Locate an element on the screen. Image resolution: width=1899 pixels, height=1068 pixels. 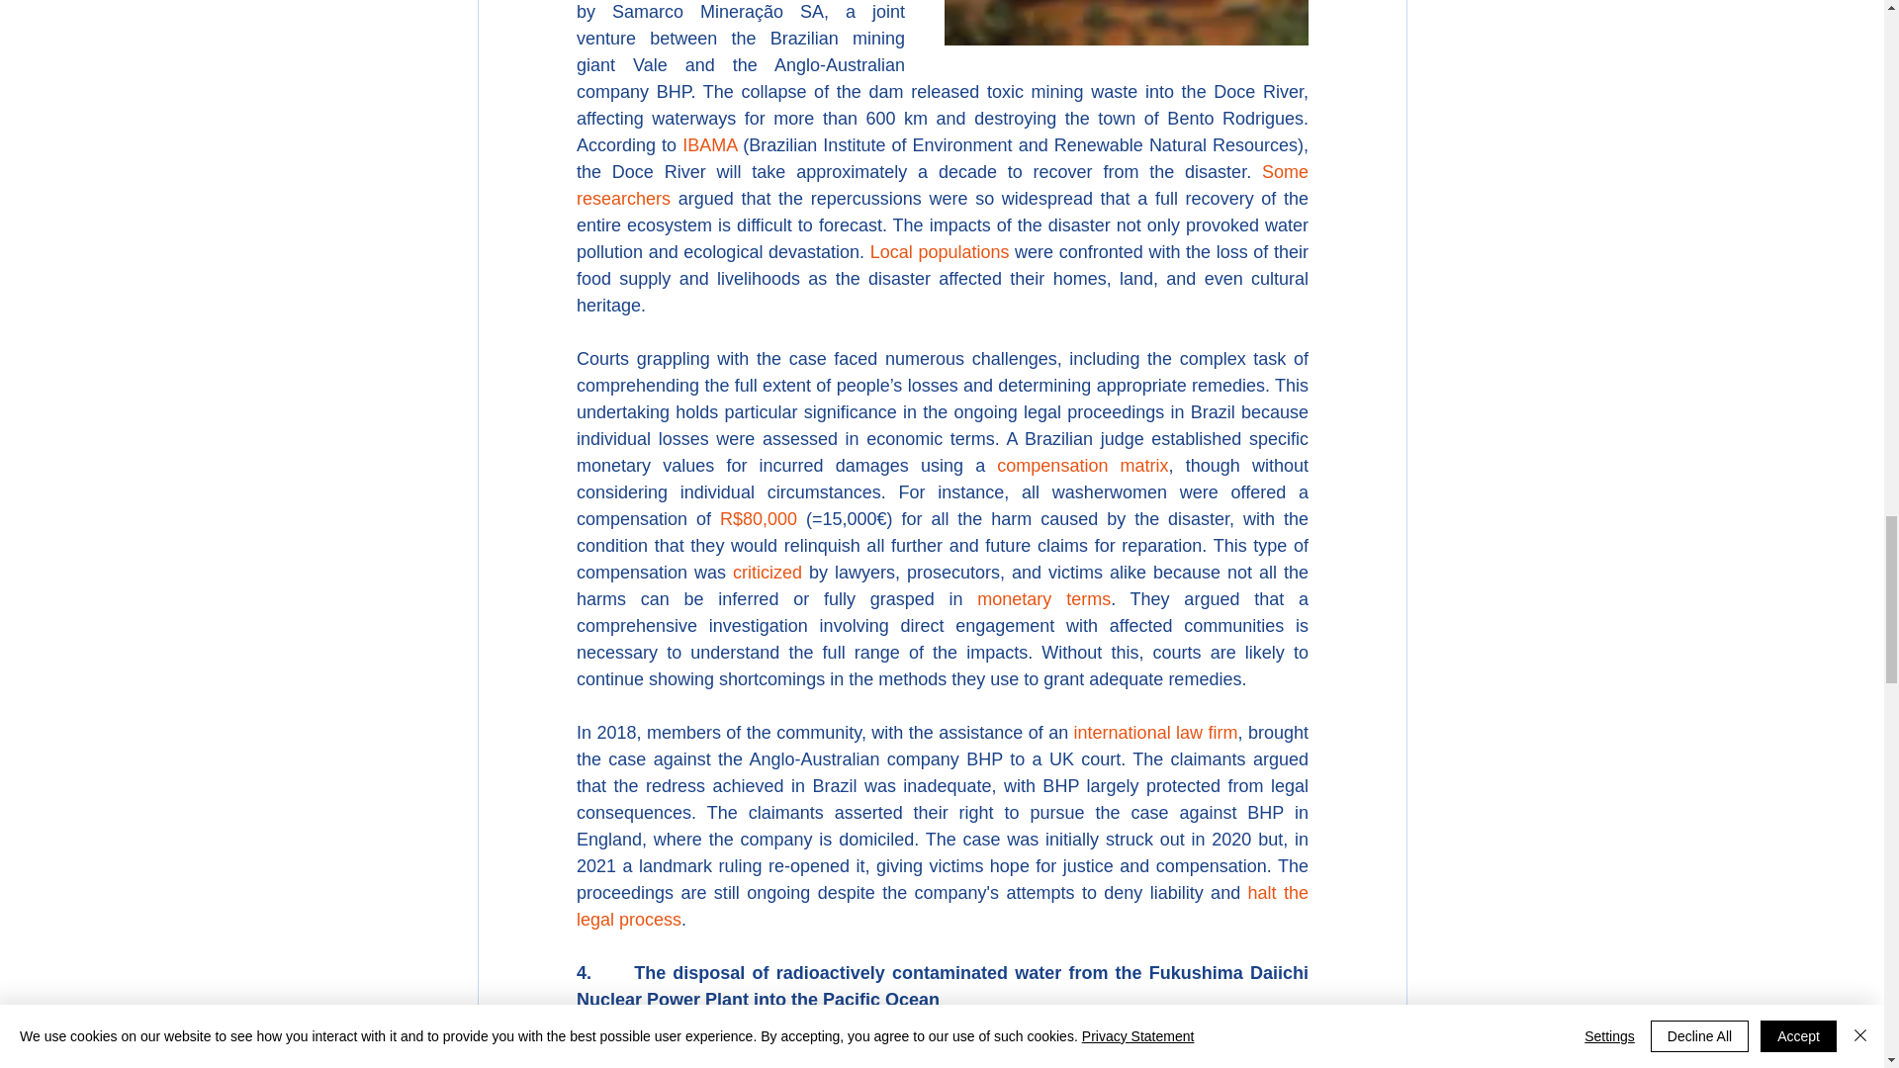
compensation matrix is located at coordinates (1082, 465).